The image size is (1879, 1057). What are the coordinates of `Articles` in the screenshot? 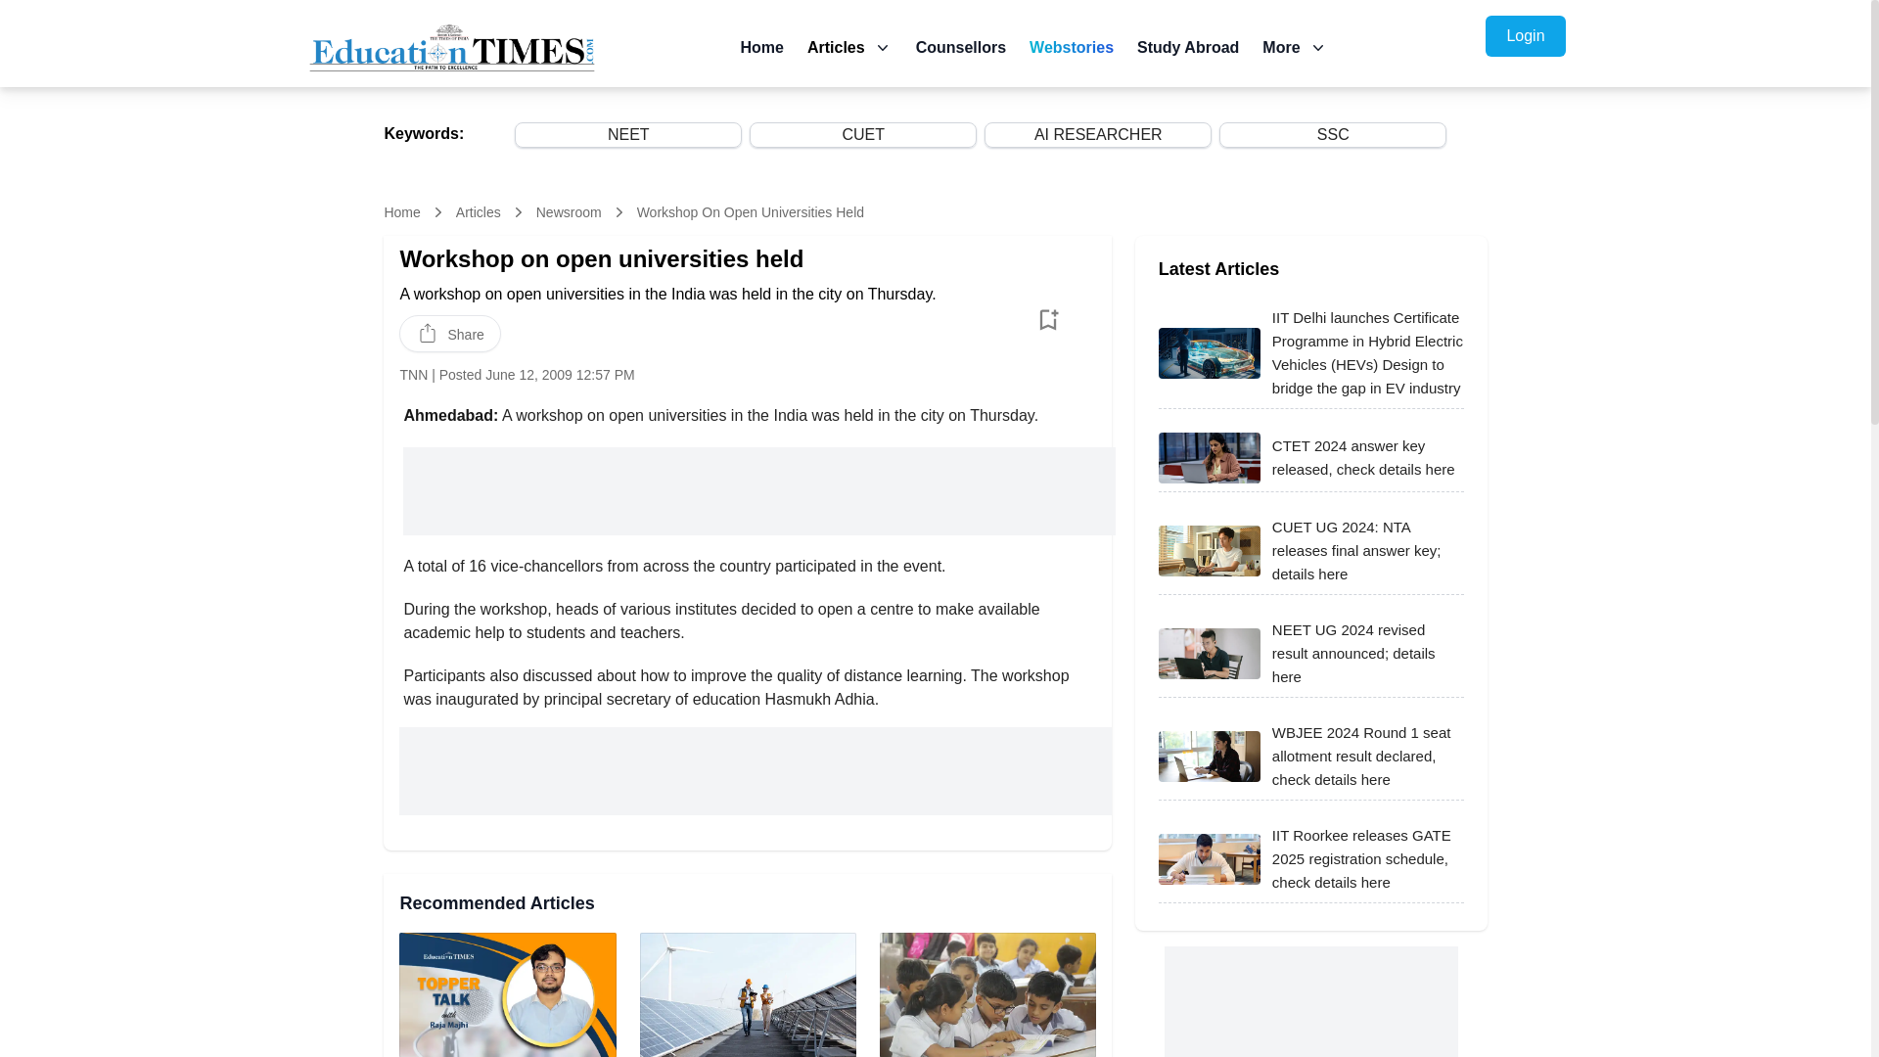 It's located at (836, 47).